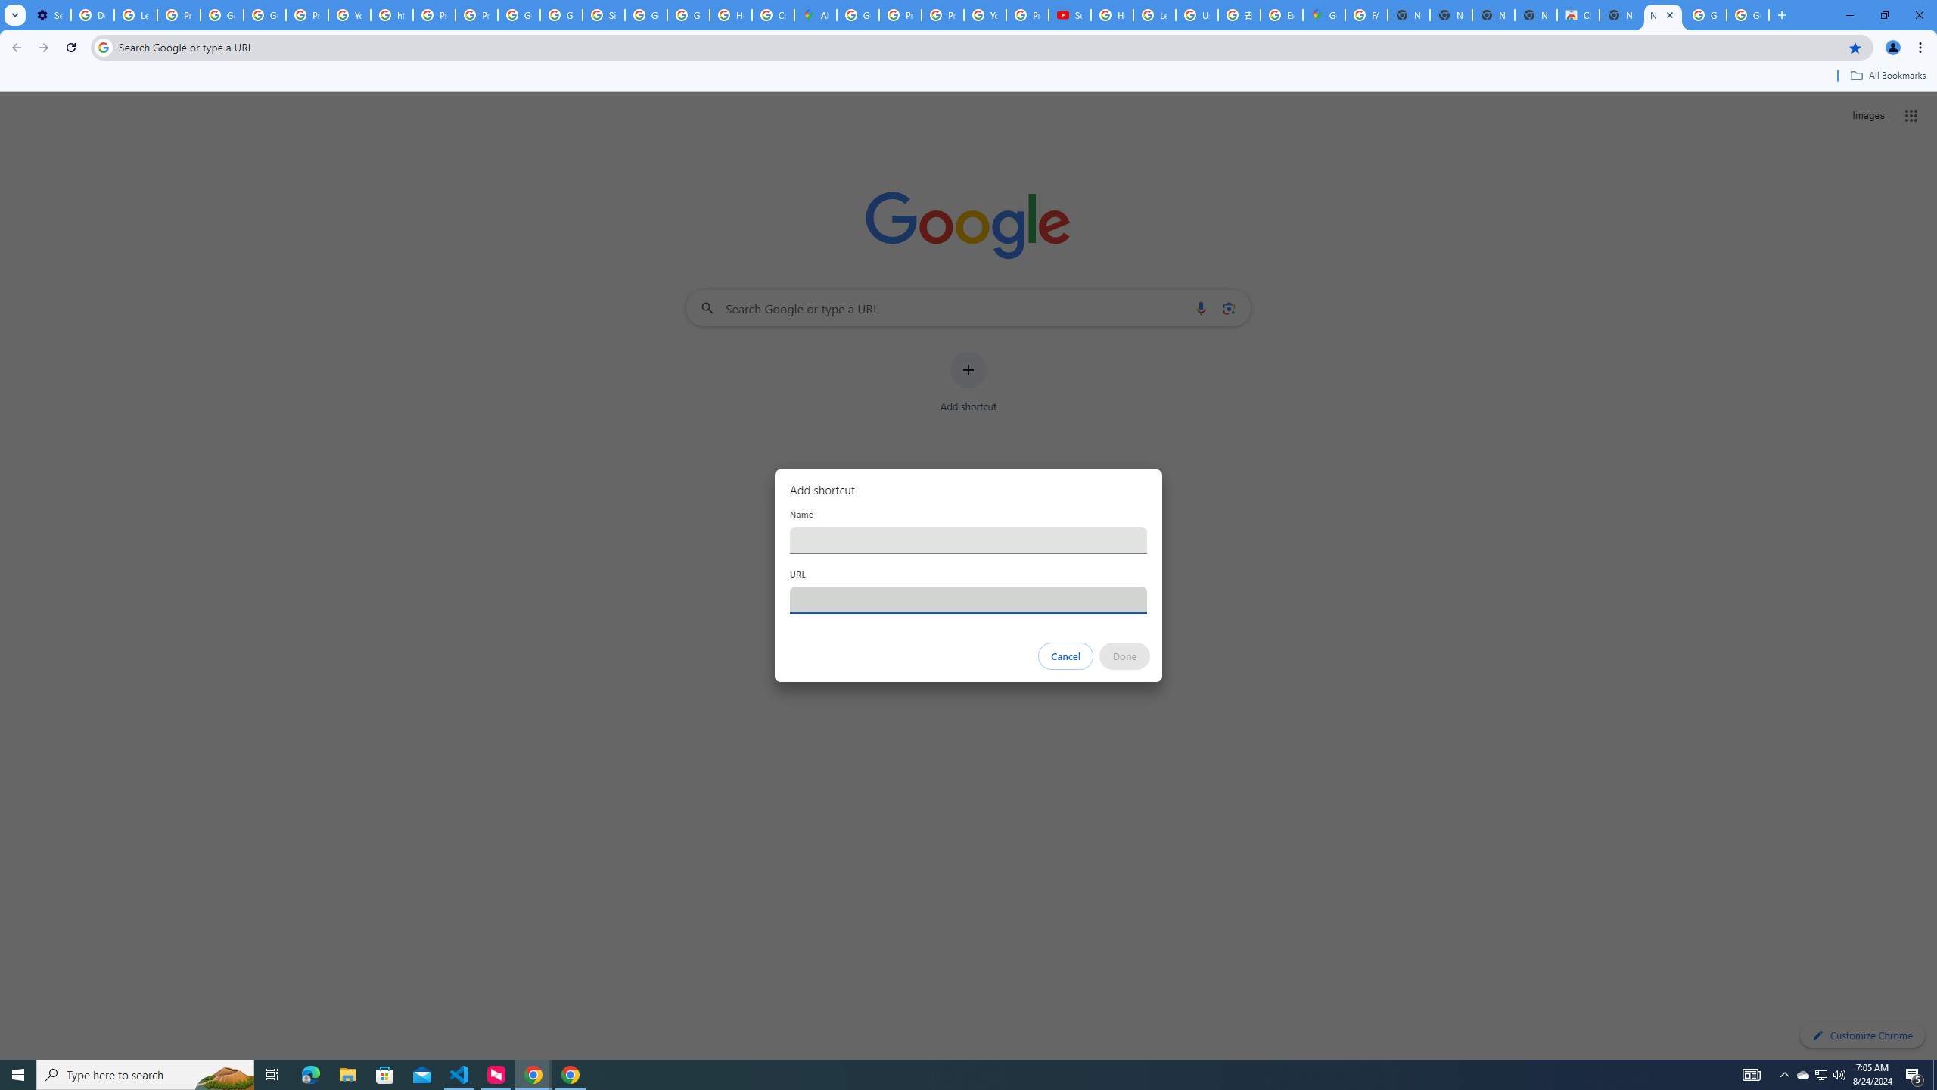  Describe the element at coordinates (1884, 15) in the screenshot. I see `Restore` at that location.